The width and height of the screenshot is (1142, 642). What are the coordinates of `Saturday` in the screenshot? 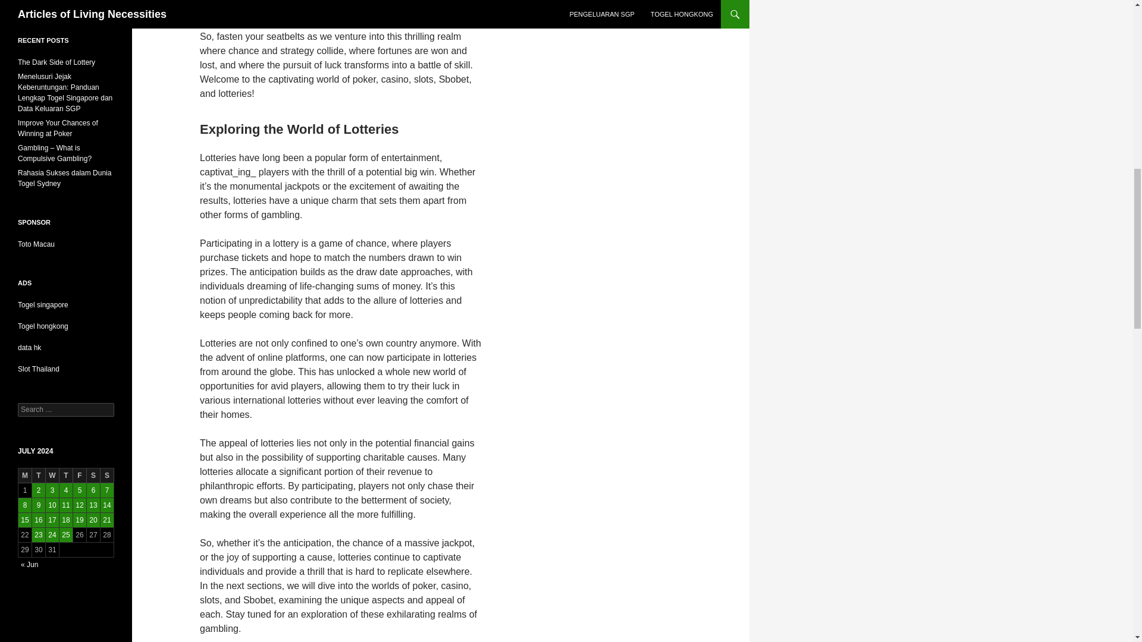 It's located at (93, 476).